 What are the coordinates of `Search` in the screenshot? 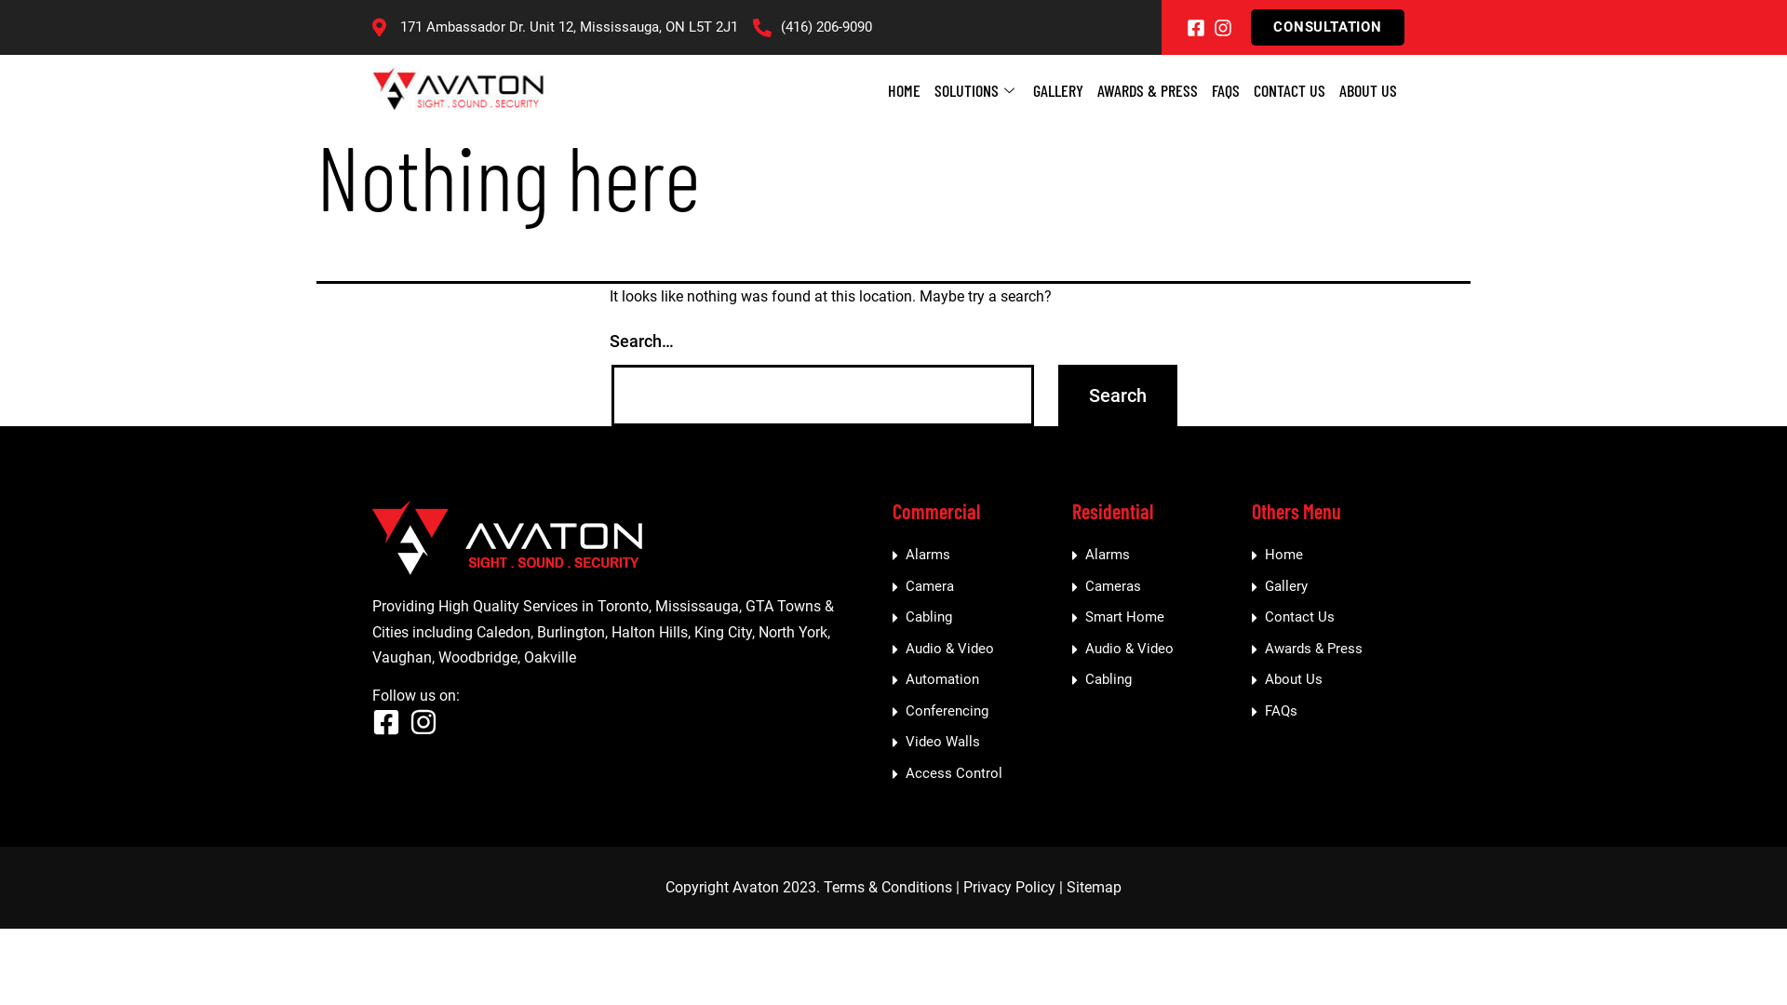 It's located at (1118, 395).